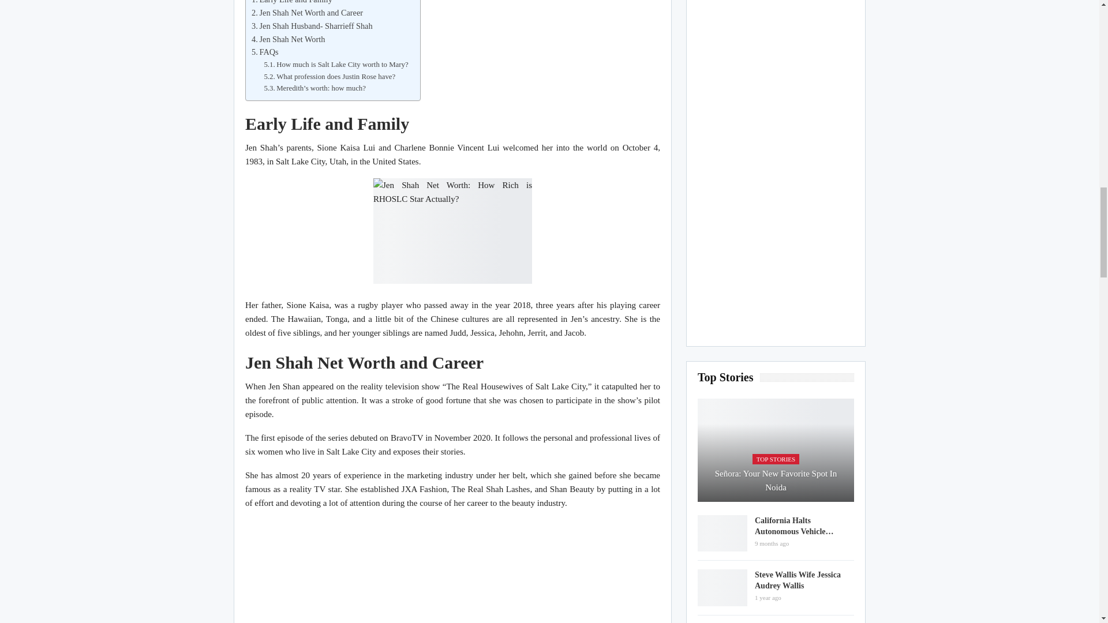 The height and width of the screenshot is (623, 1108). What do you see at coordinates (329, 77) in the screenshot?
I see `What profession does Justin Rose have?` at bounding box center [329, 77].